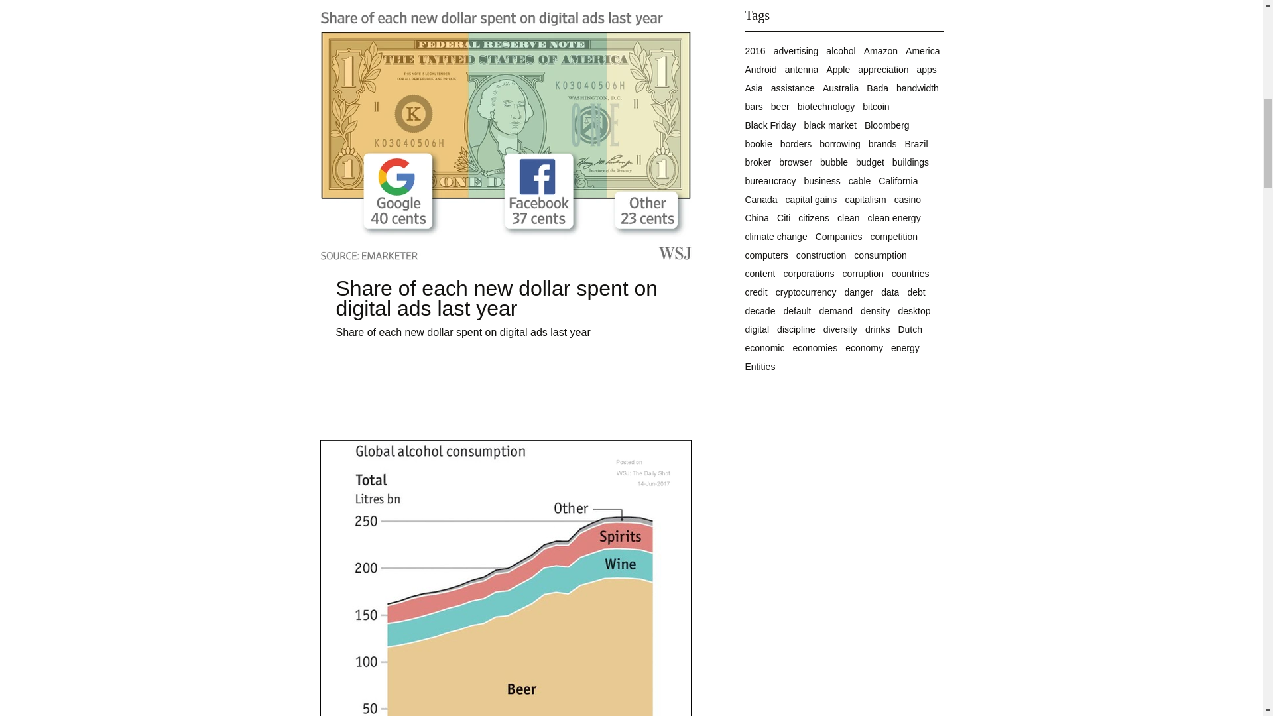 Image resolution: width=1273 pixels, height=716 pixels. What do you see at coordinates (922, 51) in the screenshot?
I see `America` at bounding box center [922, 51].